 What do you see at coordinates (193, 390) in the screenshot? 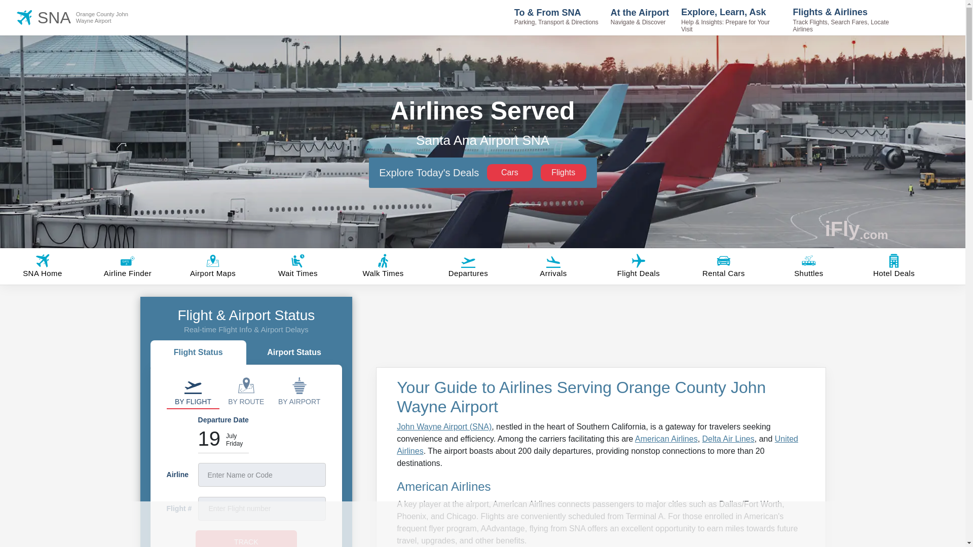
I see `Flights` at bounding box center [193, 390].